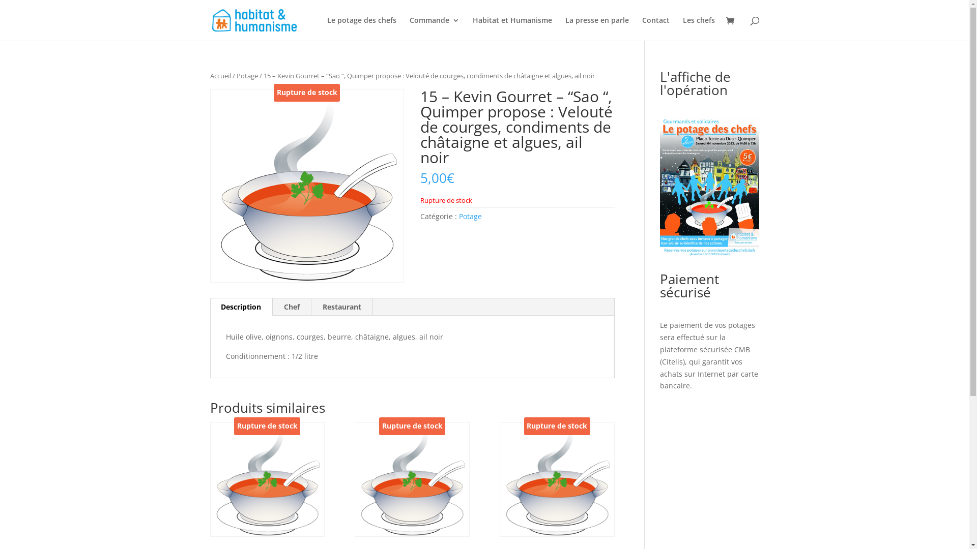 This screenshot has height=549, width=977. I want to click on Restaurant, so click(342, 307).